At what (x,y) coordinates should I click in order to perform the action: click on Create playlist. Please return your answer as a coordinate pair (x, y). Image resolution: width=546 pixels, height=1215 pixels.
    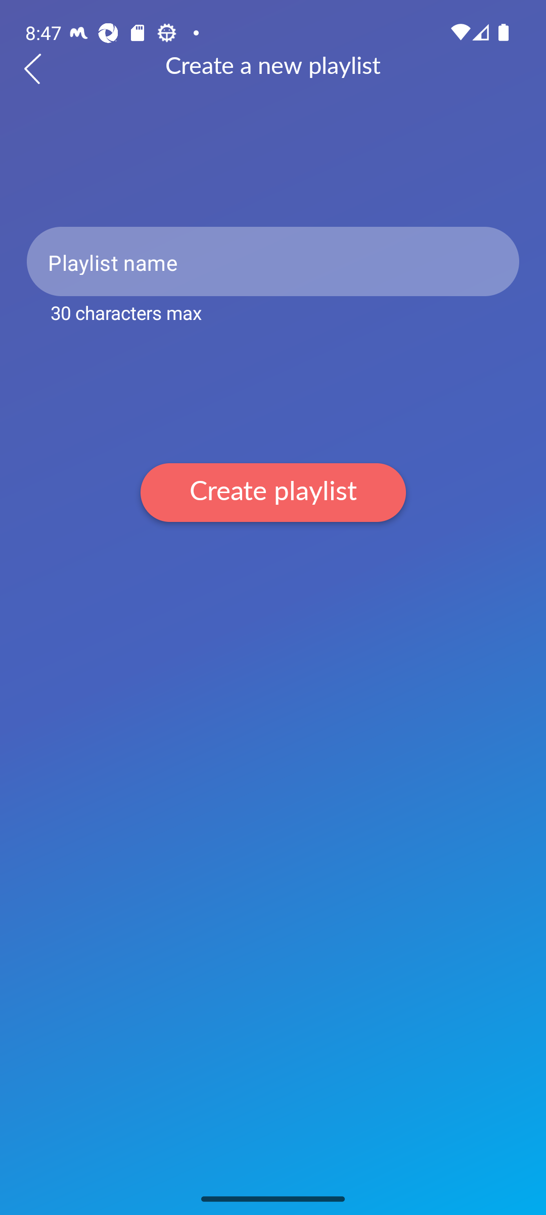
    Looking at the image, I should click on (273, 492).